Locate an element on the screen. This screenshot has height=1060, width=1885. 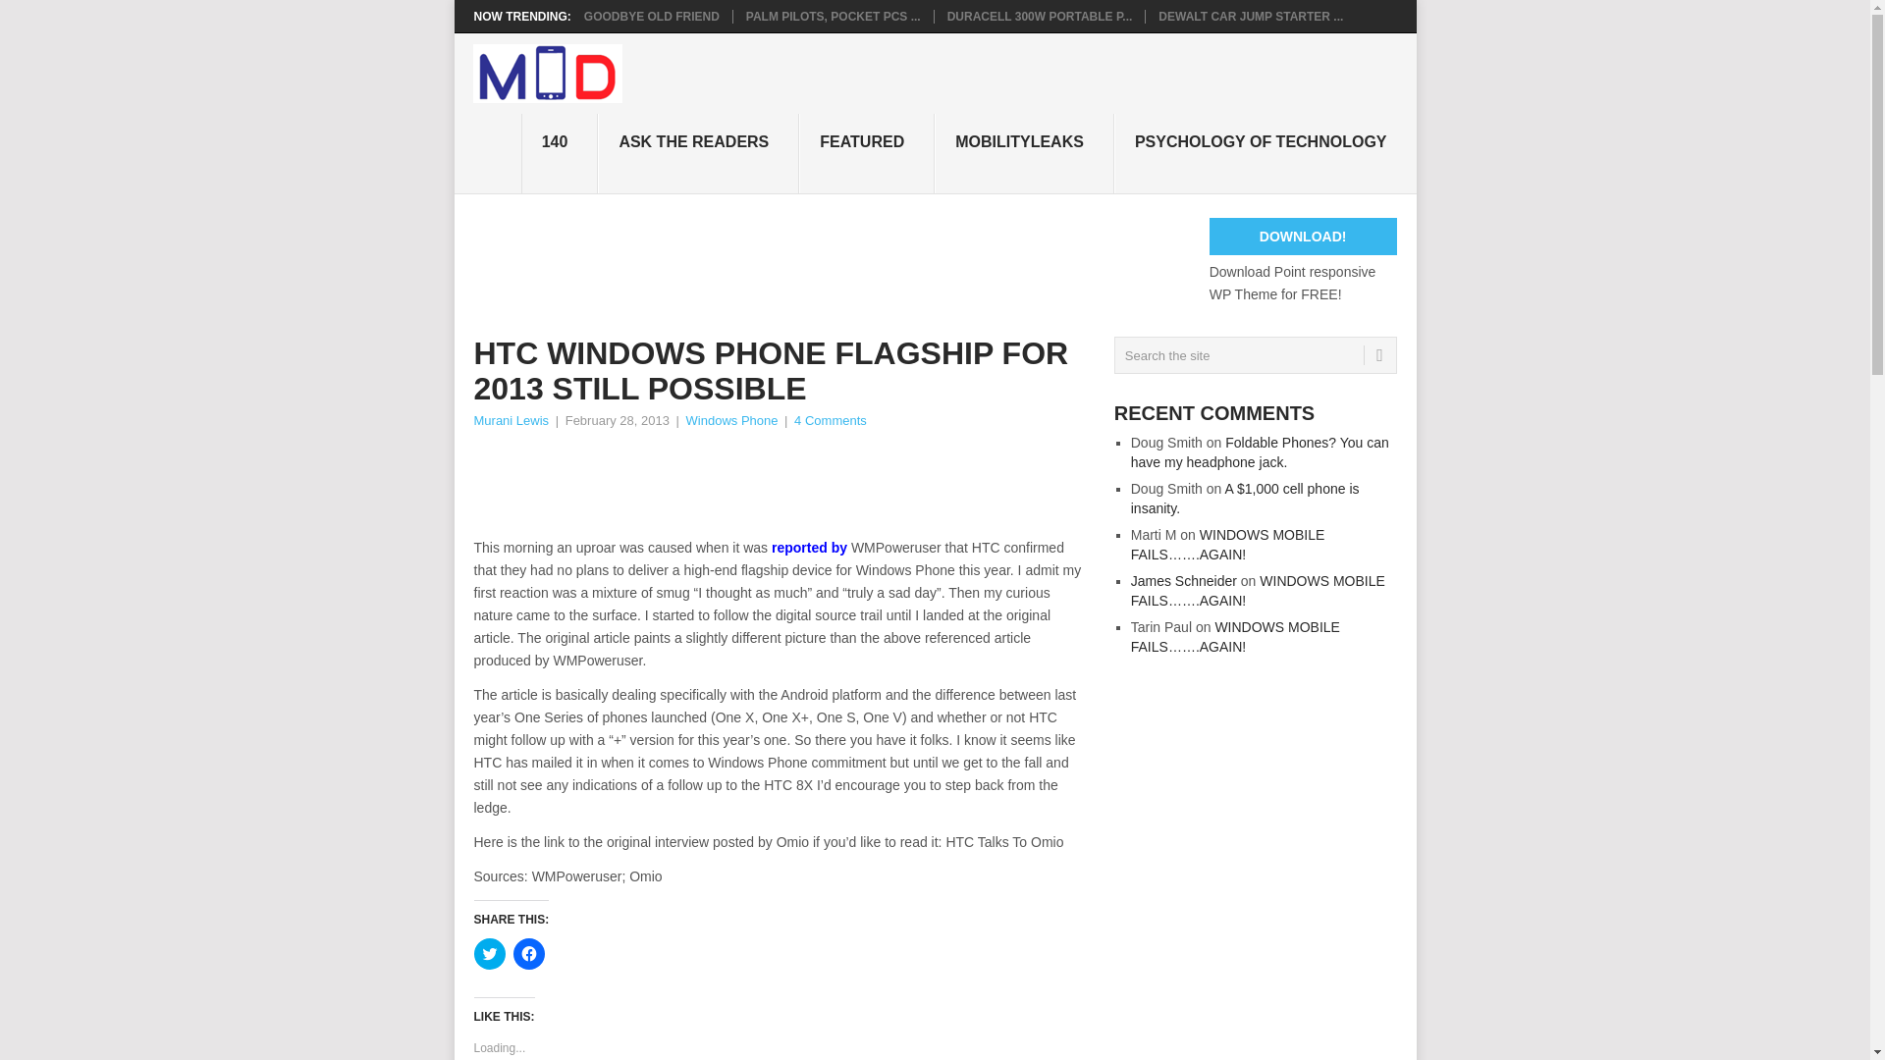
PSYCHOLOGY OF TECHNOLOGY is located at coordinates (1265, 153).